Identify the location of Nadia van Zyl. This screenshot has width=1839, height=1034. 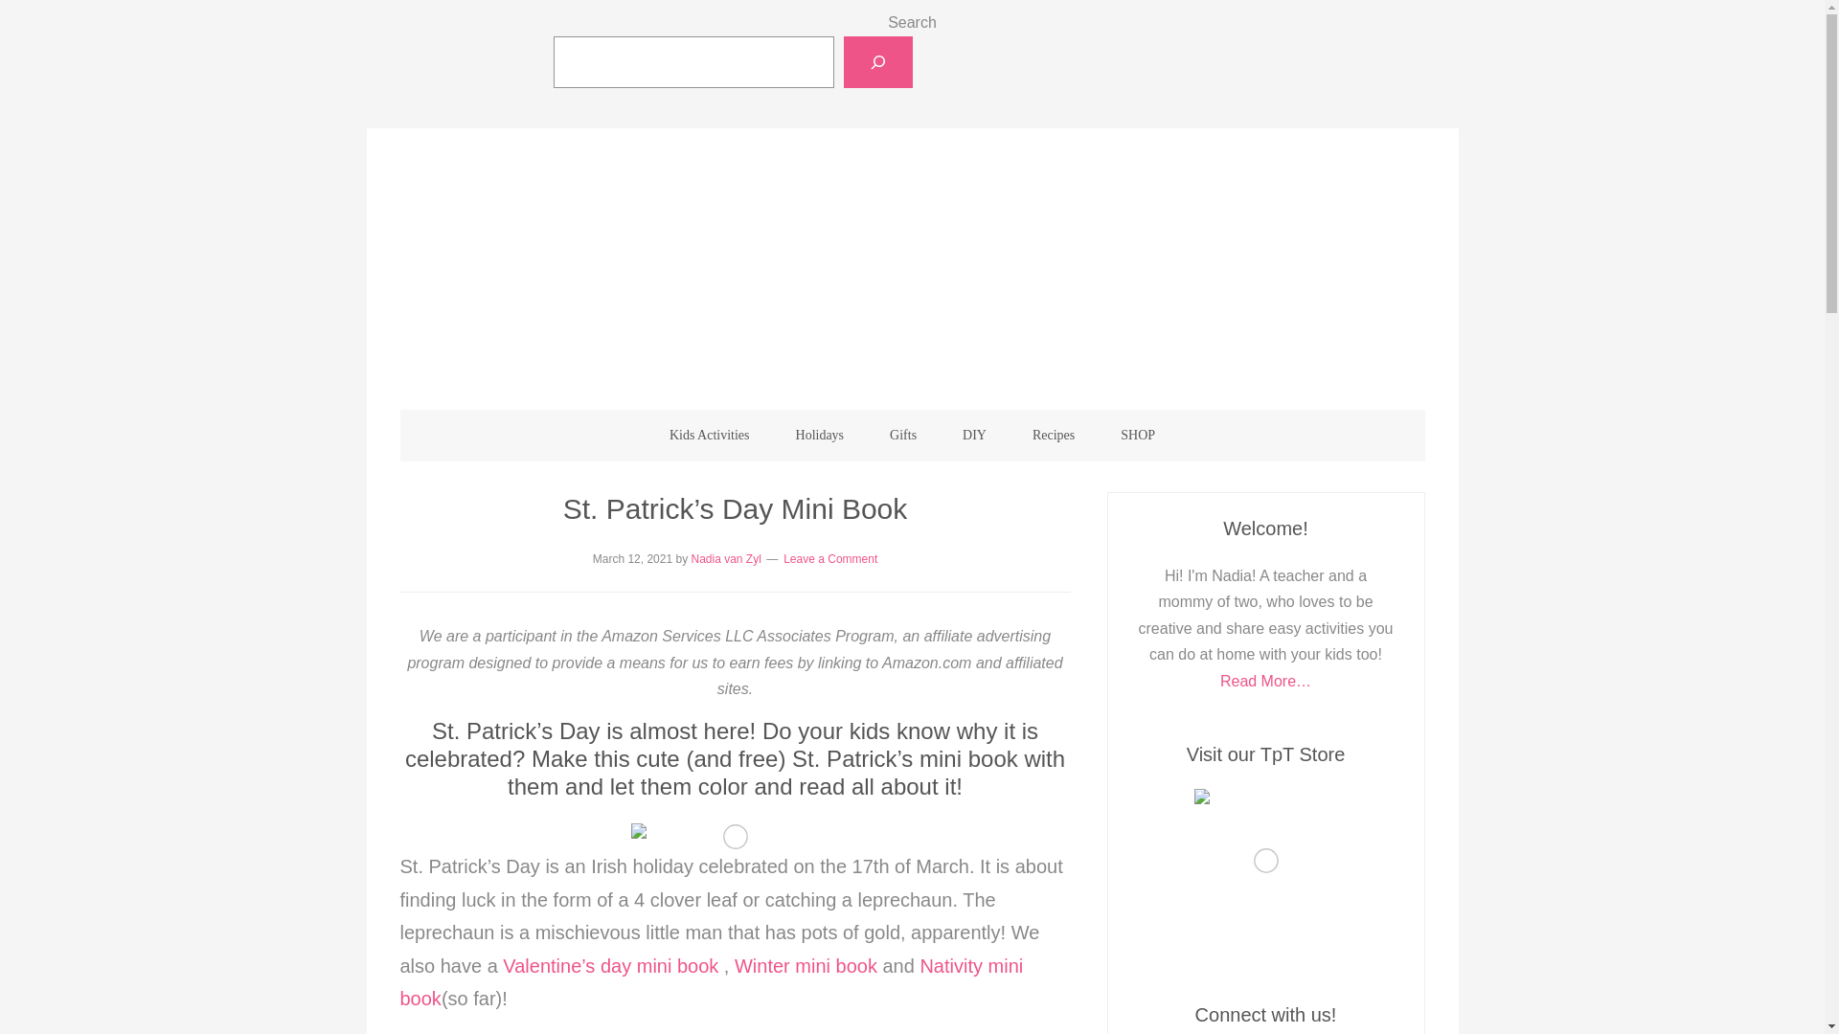
(726, 558).